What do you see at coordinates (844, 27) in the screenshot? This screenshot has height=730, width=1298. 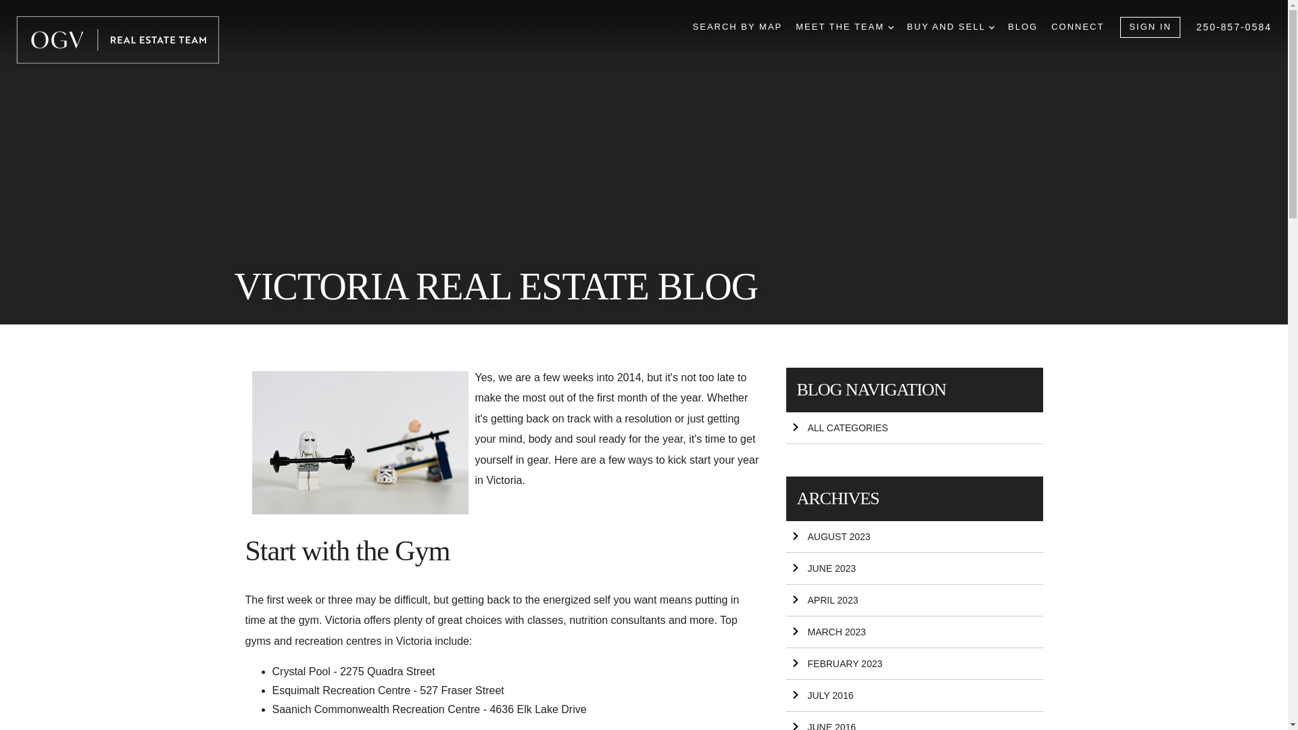 I see `MEET THE TEAM DROPDOWN ARROW` at bounding box center [844, 27].